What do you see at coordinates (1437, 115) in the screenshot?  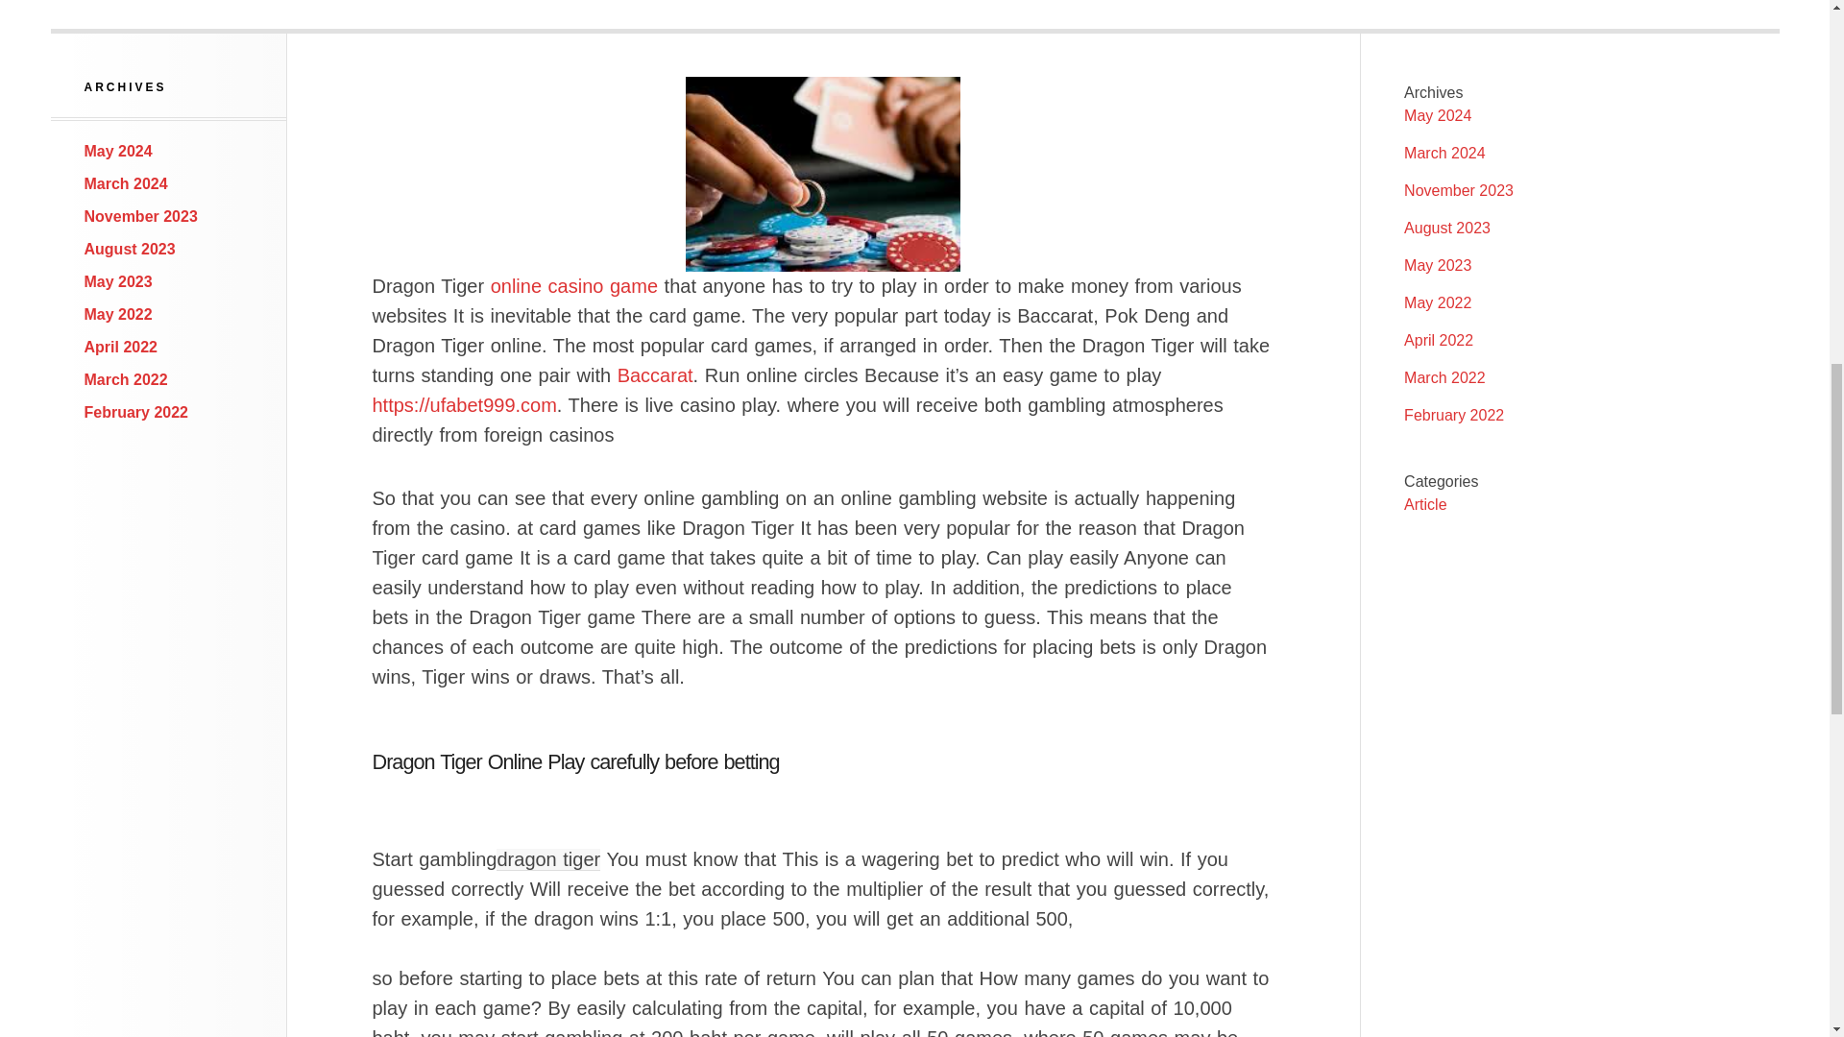 I see `May 2024` at bounding box center [1437, 115].